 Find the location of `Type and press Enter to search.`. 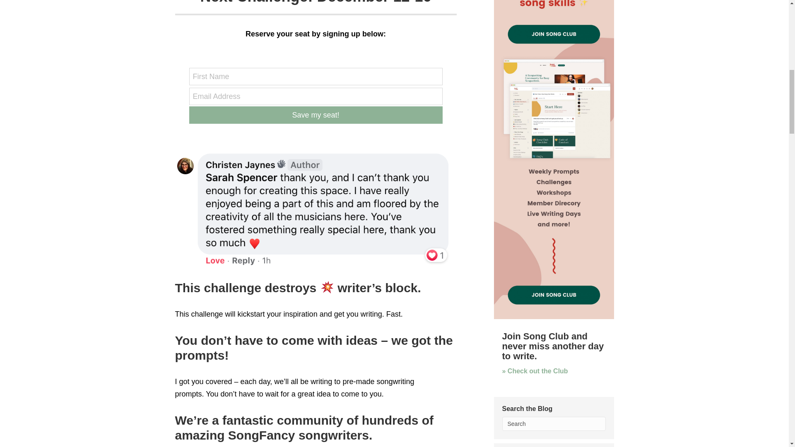

Type and press Enter to search. is located at coordinates (553, 424).